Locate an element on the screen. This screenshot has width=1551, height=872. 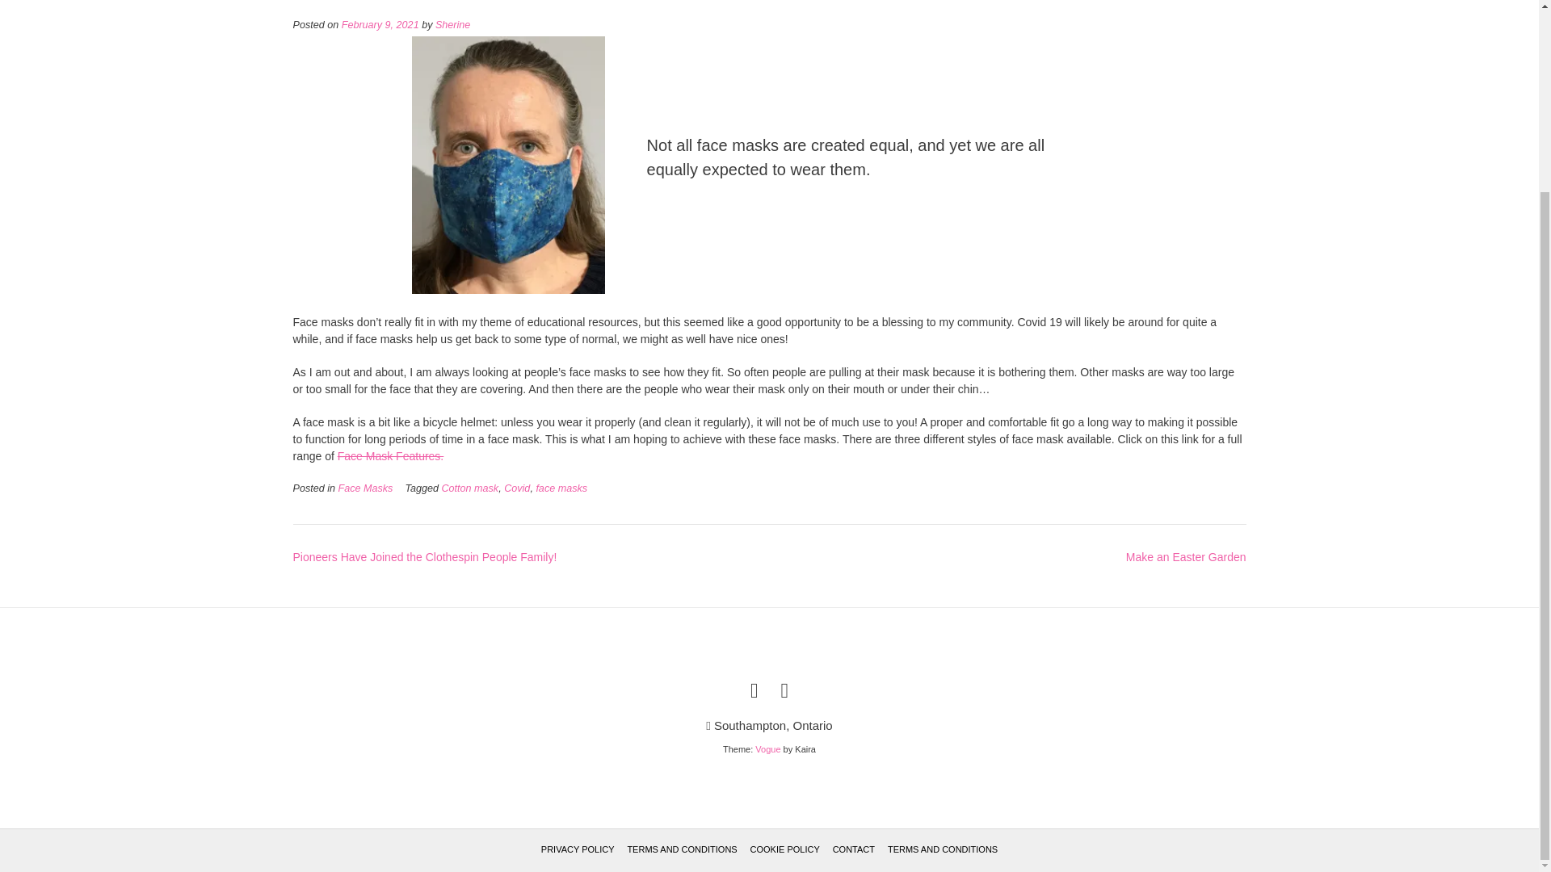
Face Mask Features. is located at coordinates (391, 456).